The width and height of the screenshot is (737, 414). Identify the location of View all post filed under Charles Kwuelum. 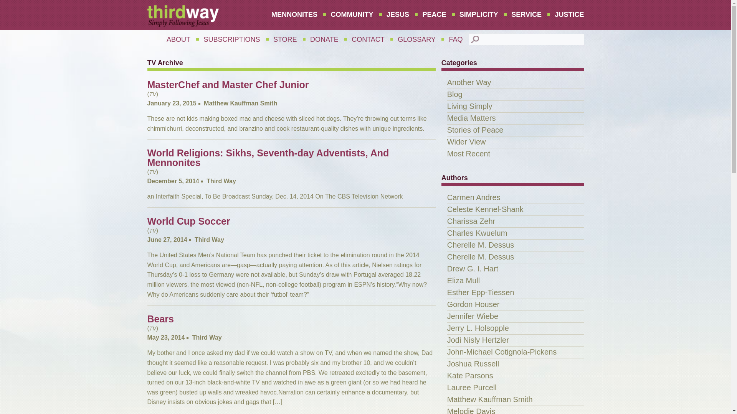
(478, 233).